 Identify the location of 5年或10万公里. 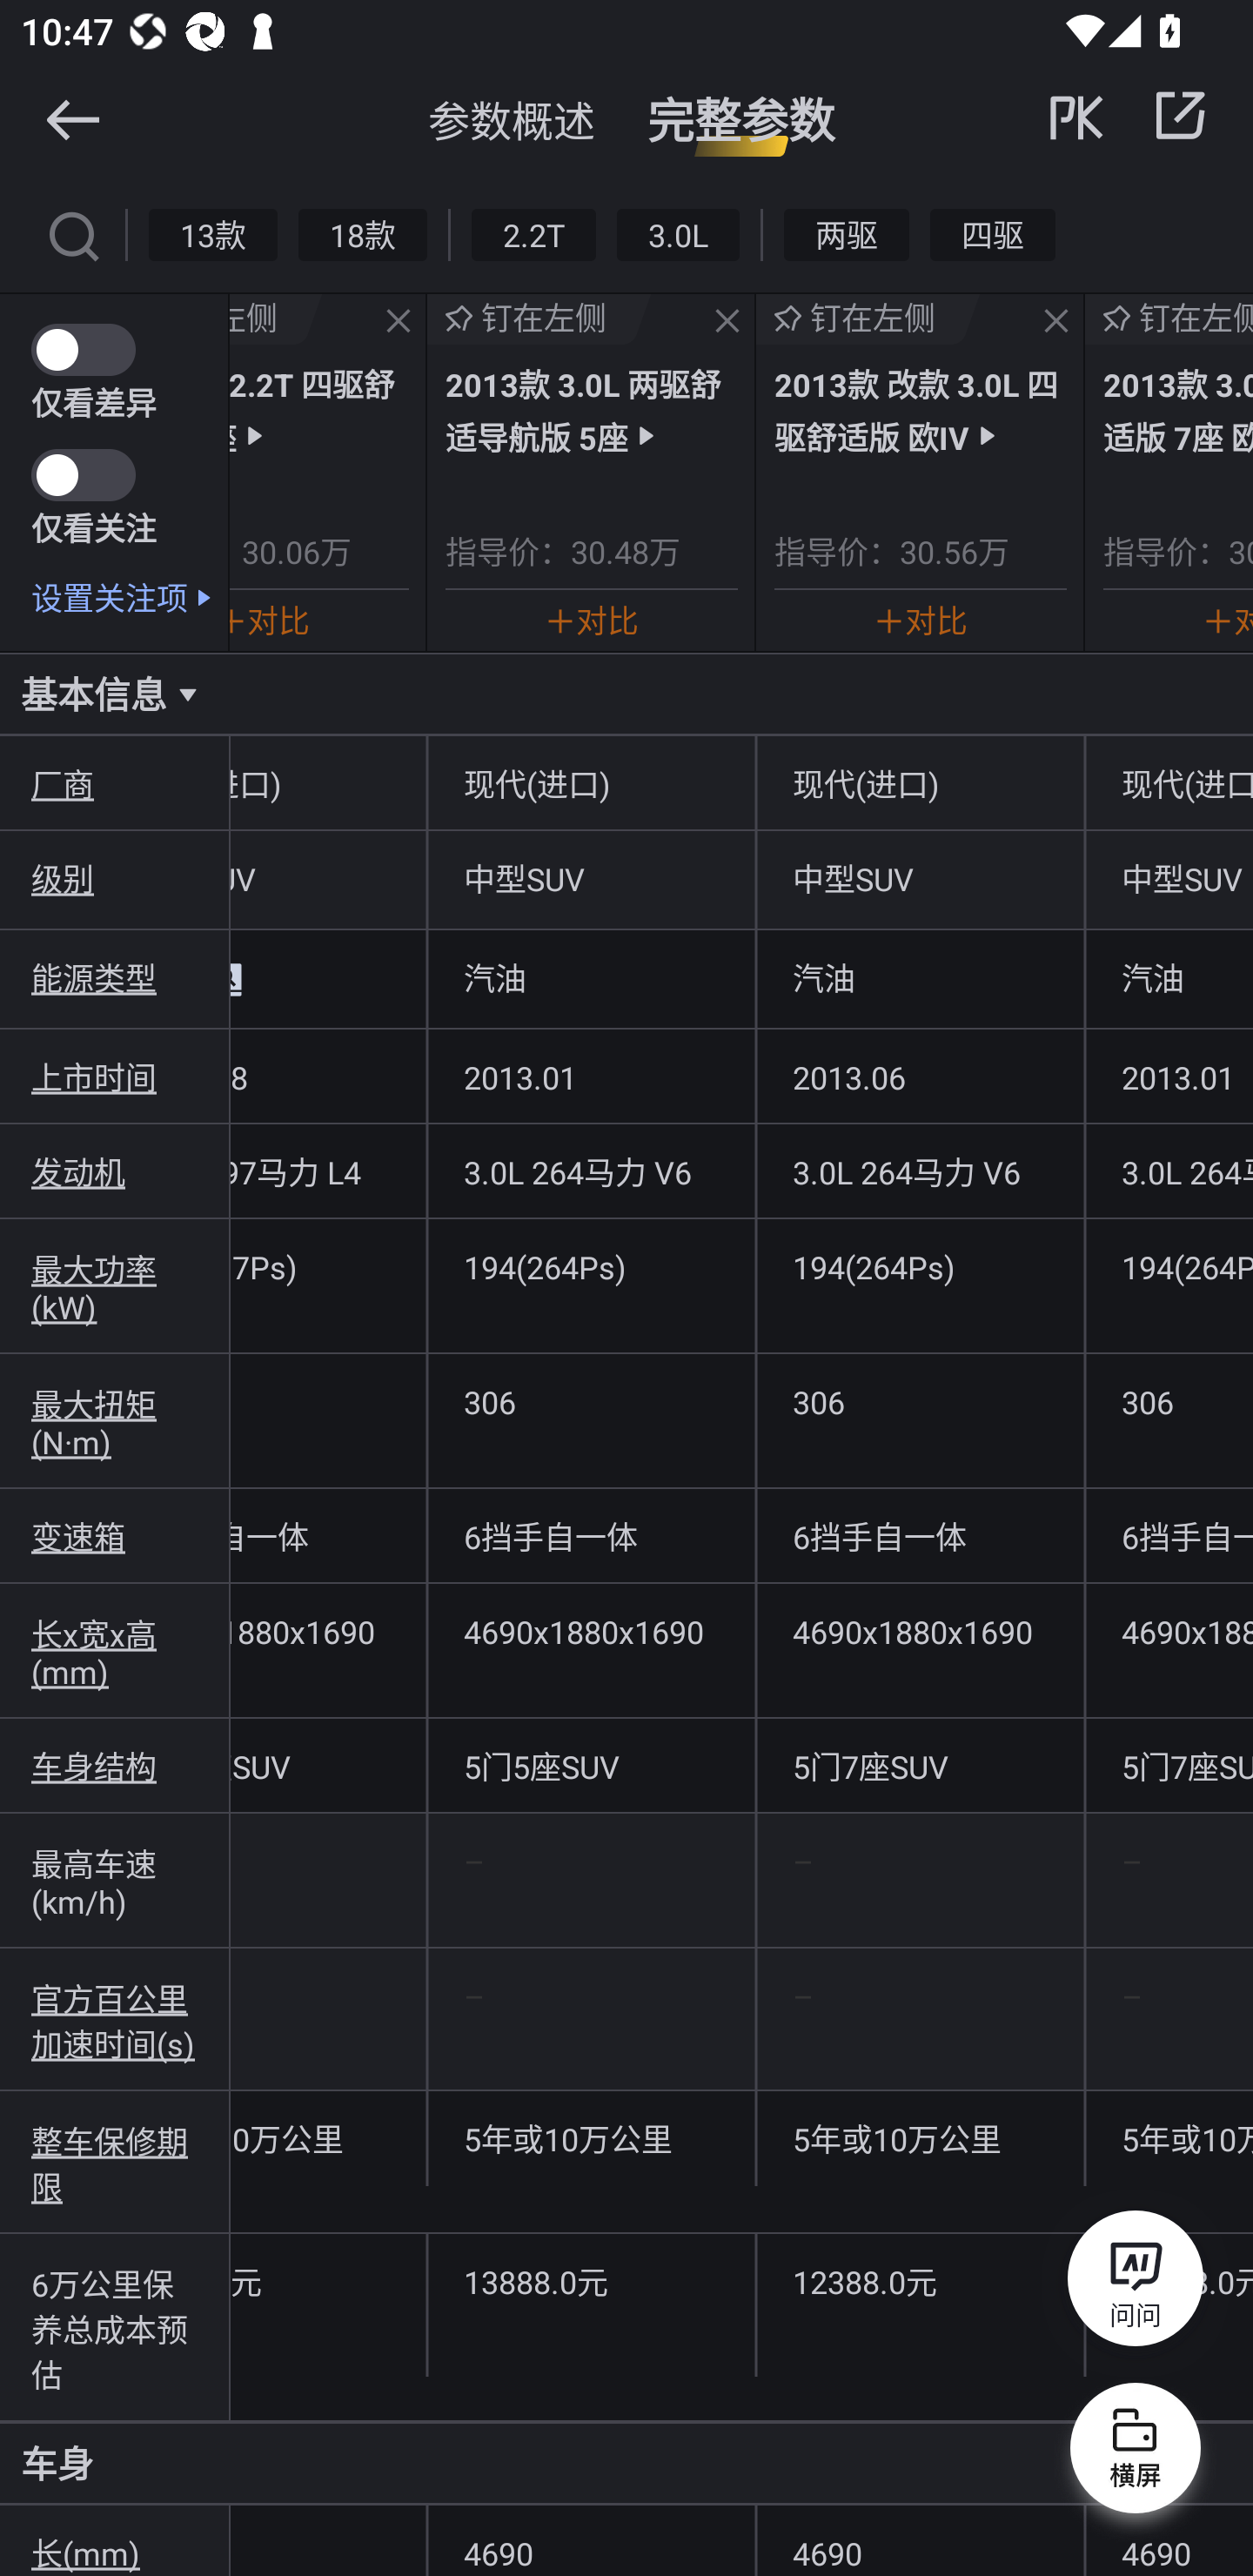
(1169, 2139).